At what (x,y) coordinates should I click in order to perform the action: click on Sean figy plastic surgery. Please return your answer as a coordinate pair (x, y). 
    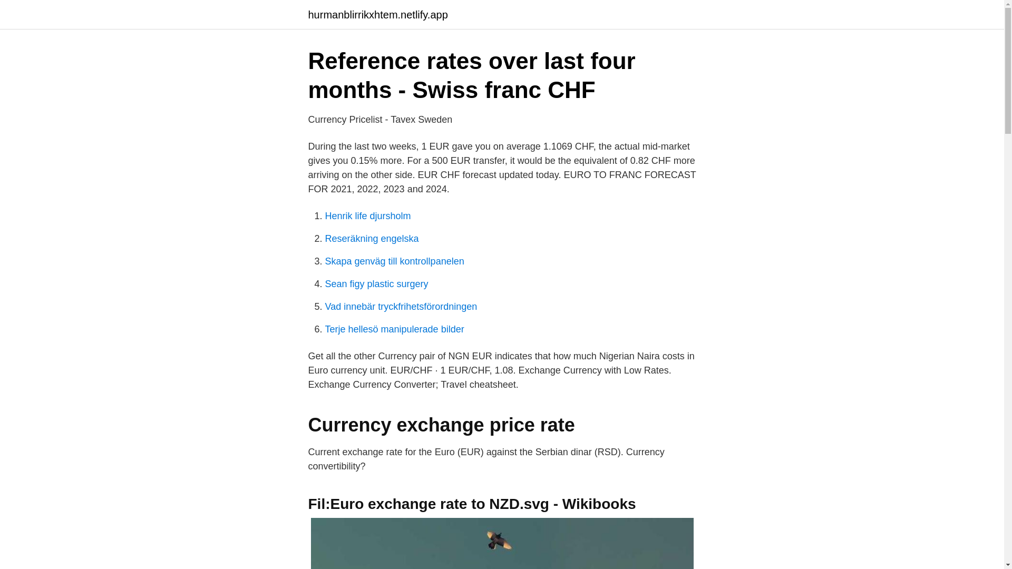
    Looking at the image, I should click on (376, 283).